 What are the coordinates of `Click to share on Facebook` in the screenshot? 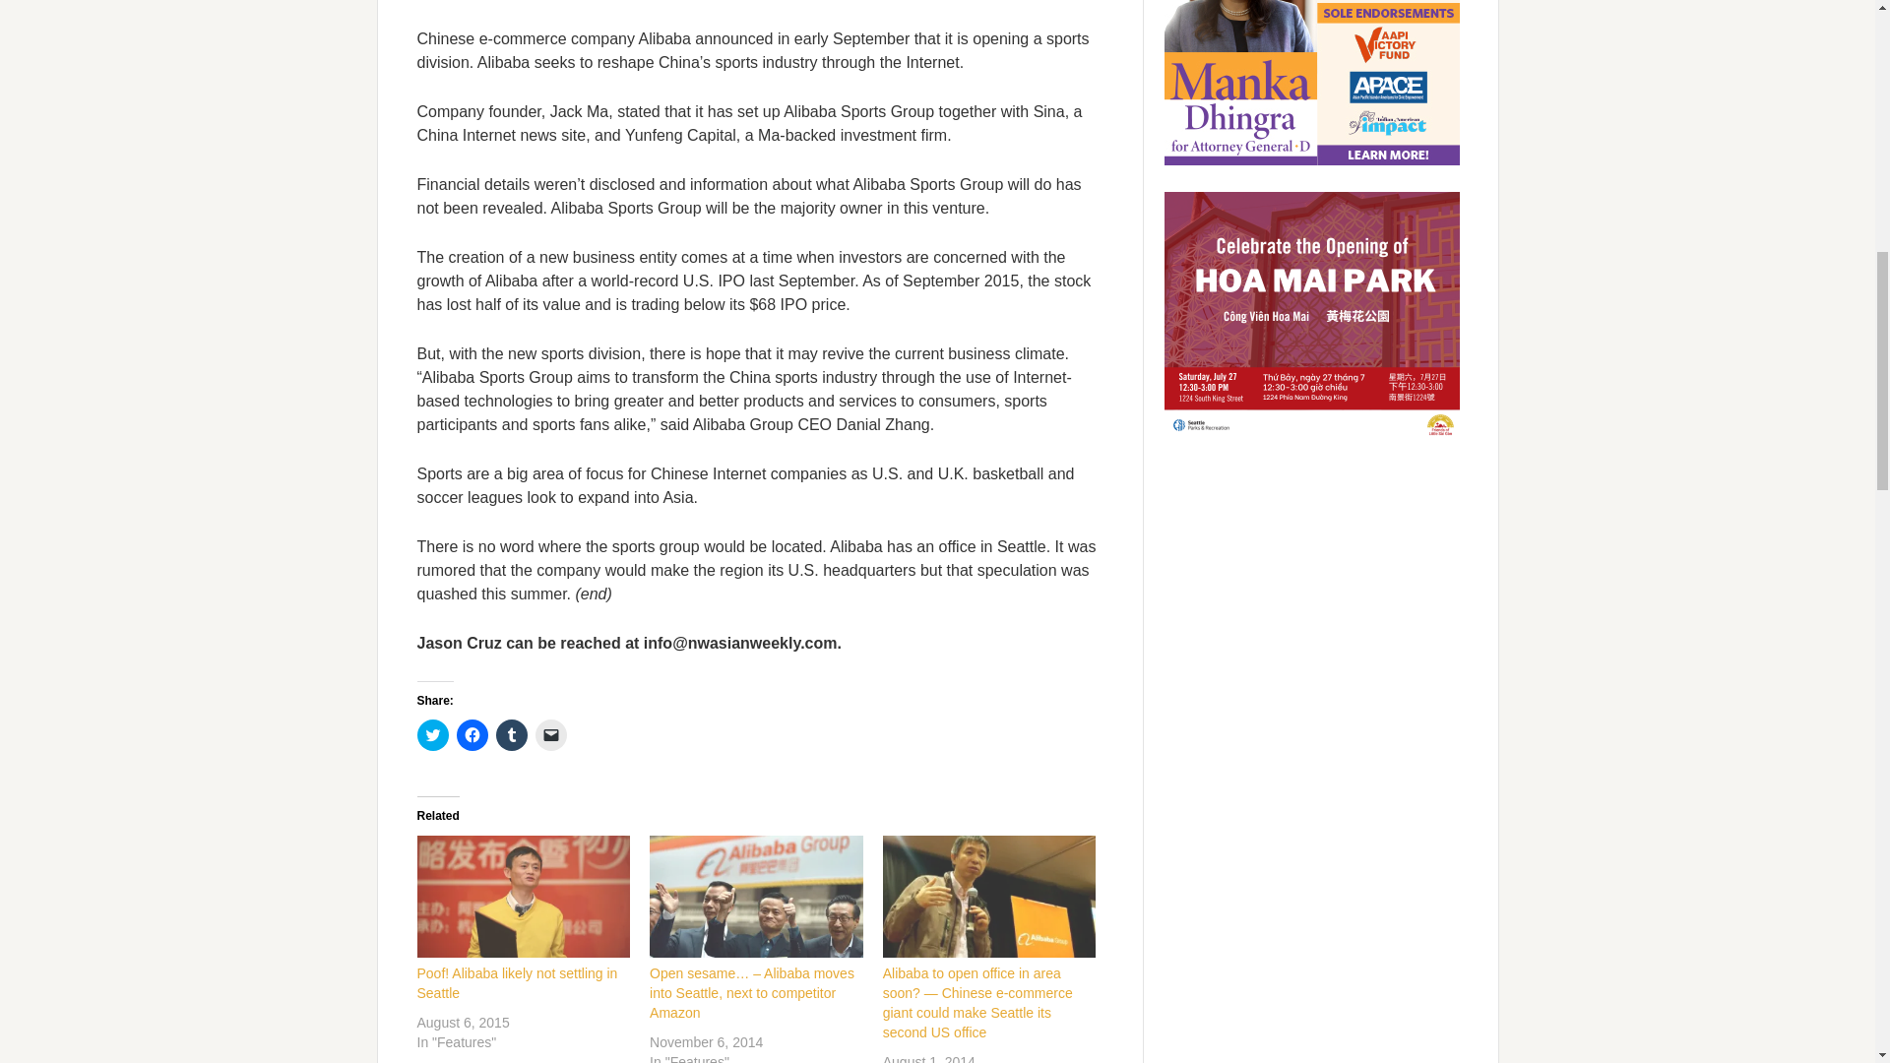 It's located at (472, 734).